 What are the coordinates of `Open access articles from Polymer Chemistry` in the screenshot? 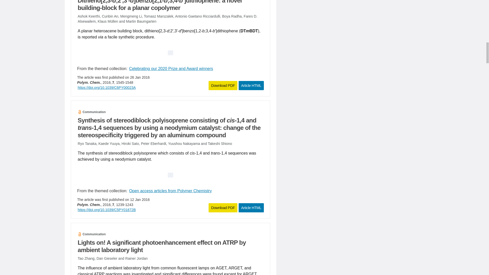 It's located at (170, 191).